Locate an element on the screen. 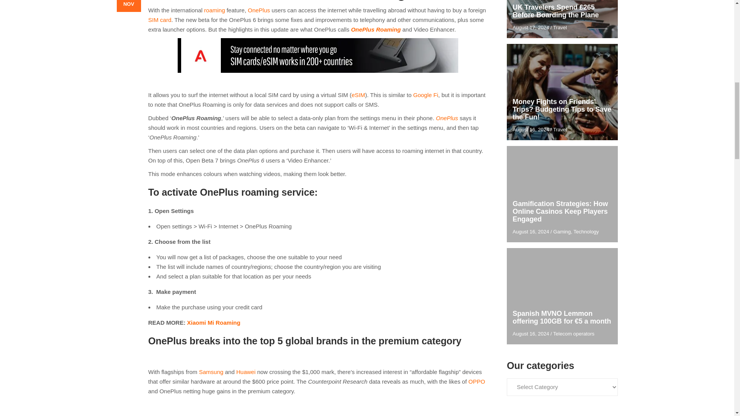 Image resolution: width=740 pixels, height=416 pixels. sim card is located at coordinates (160, 20).